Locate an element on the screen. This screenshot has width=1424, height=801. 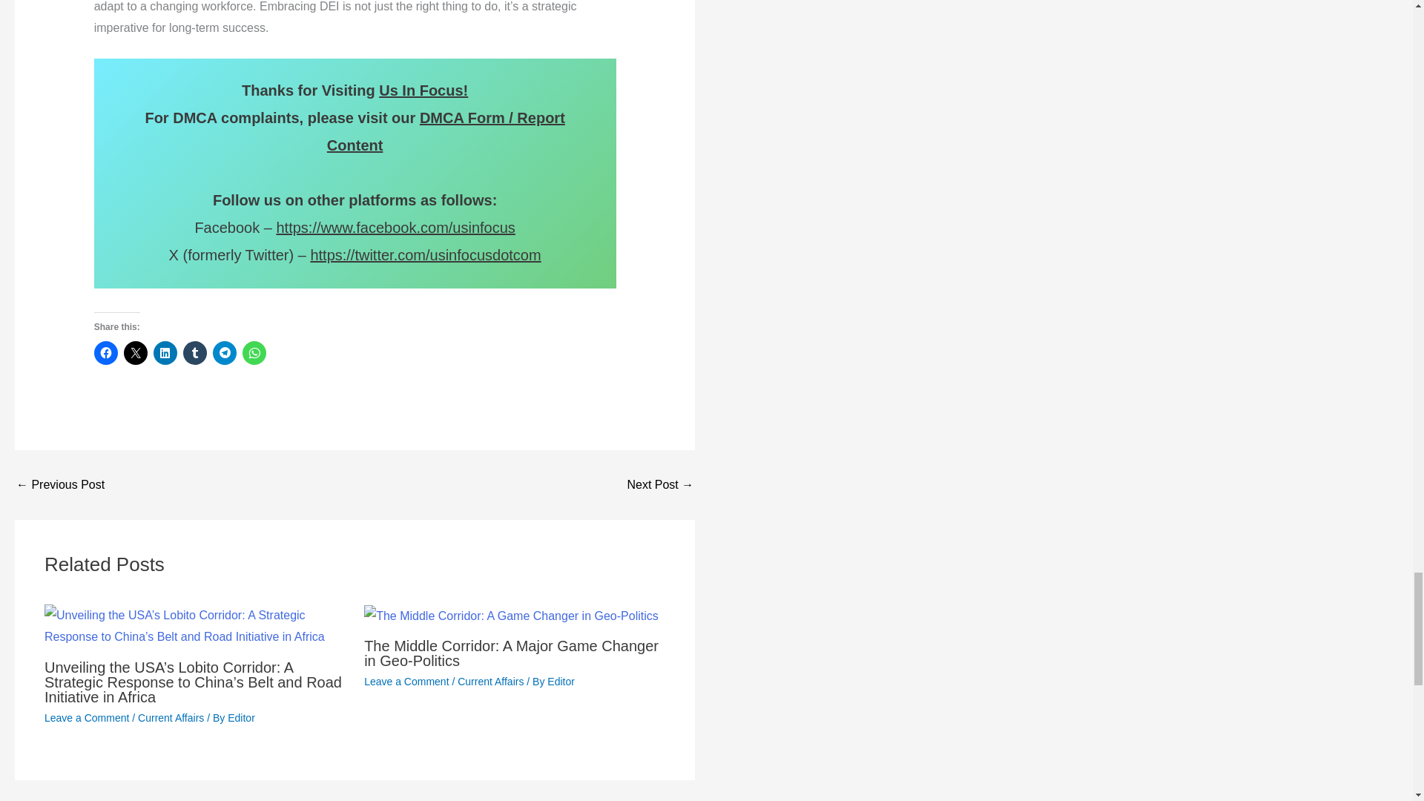
Click to share on Tumblr is located at coordinates (194, 353).